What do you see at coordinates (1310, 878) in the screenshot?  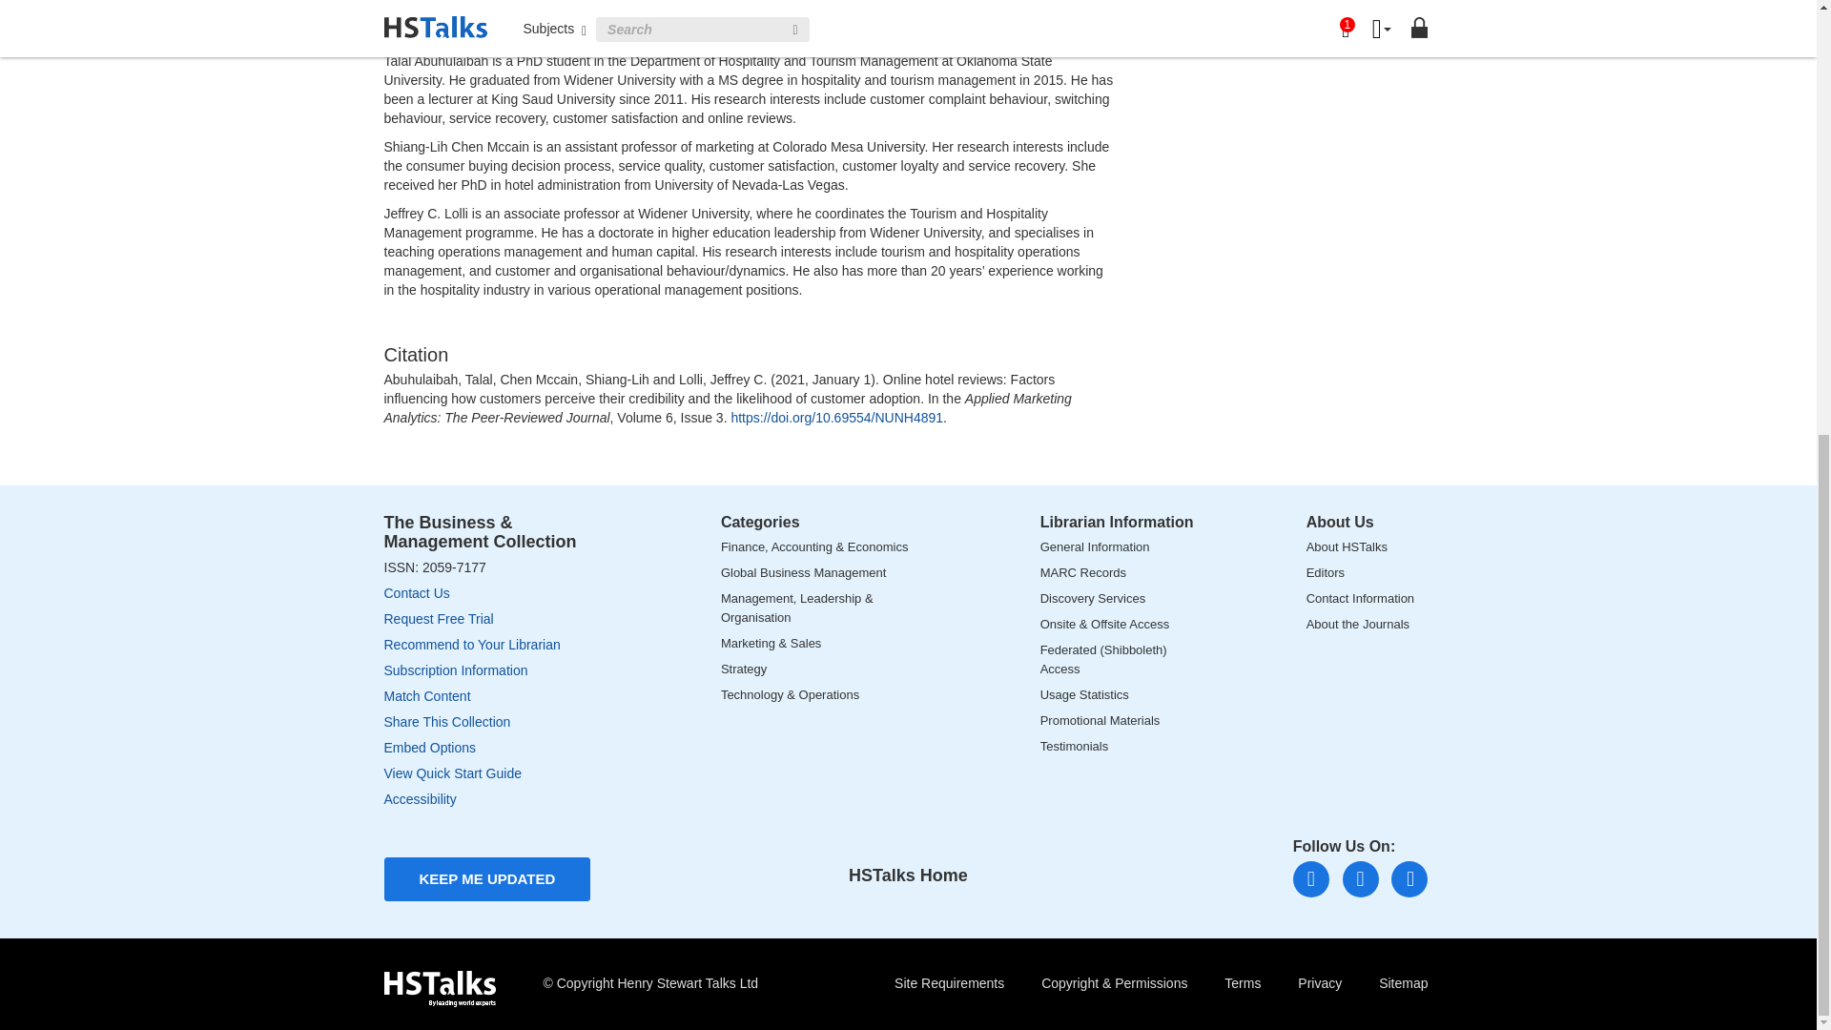 I see `Follow us on LinkedIn` at bounding box center [1310, 878].